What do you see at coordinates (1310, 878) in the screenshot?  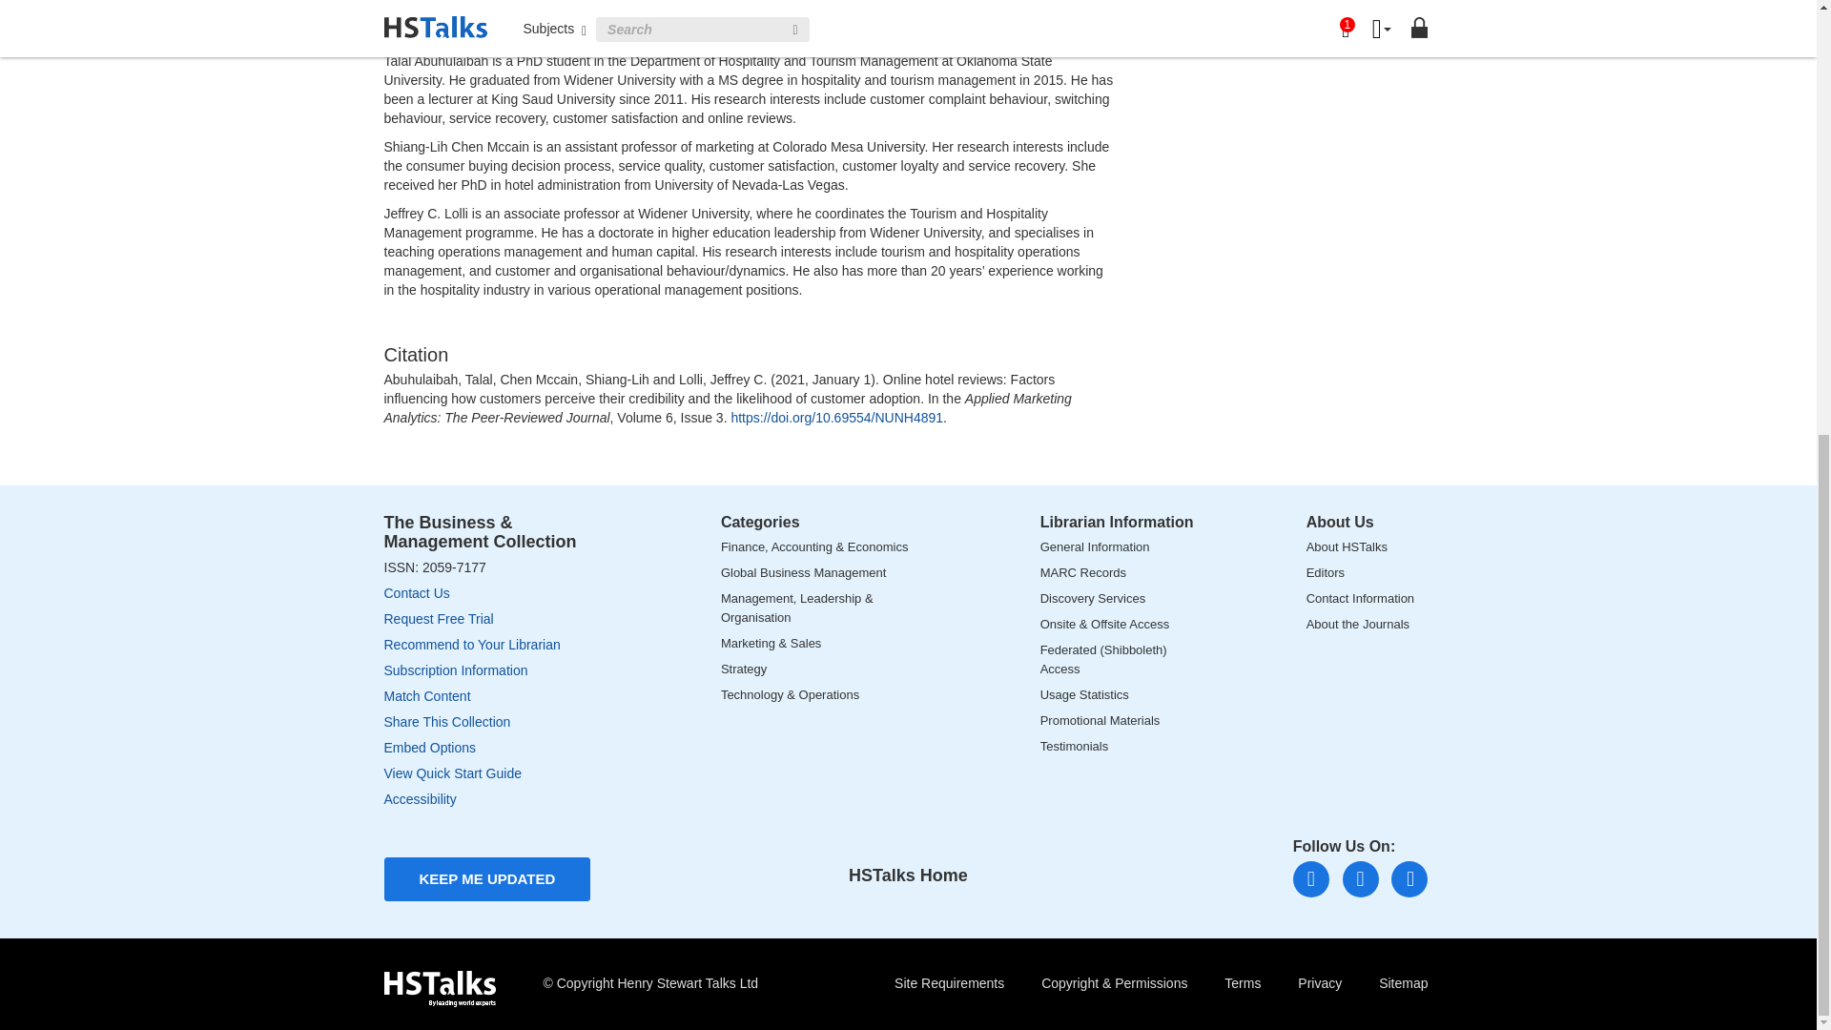 I see `Follow us on LinkedIn` at bounding box center [1310, 878].